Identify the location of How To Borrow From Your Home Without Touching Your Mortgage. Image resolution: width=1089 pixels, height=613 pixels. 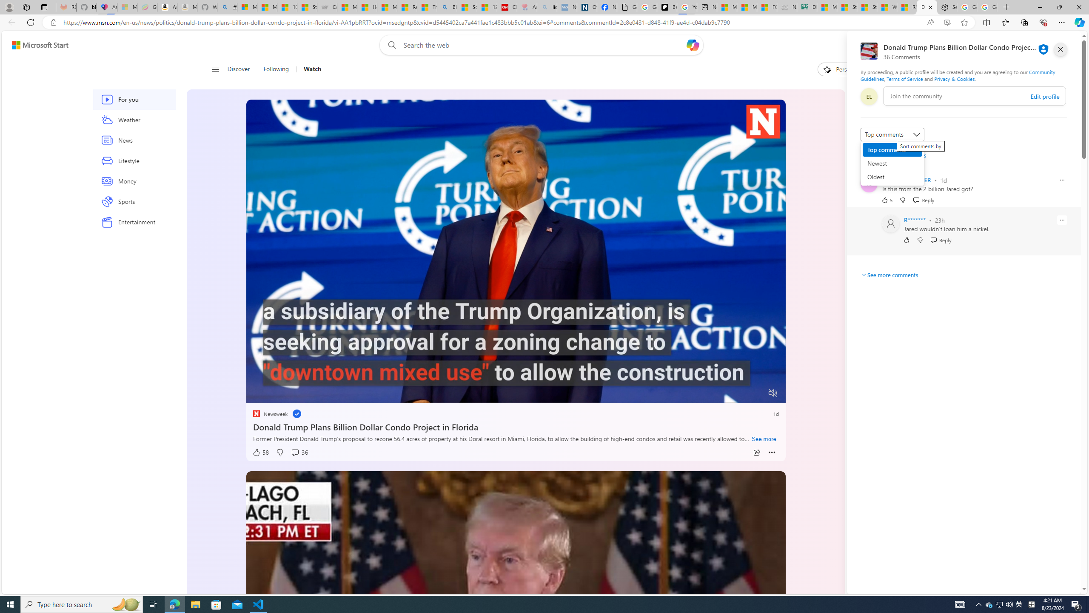
(919, 123).